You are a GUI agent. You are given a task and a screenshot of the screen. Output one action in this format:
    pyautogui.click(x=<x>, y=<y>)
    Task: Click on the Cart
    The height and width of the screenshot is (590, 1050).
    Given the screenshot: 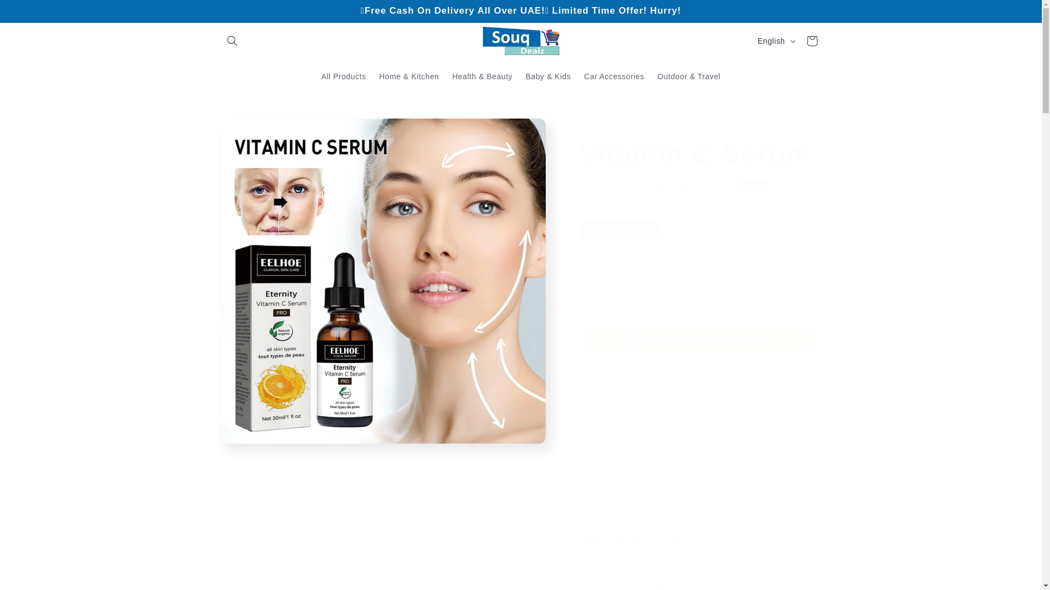 What is the action you would take?
    pyautogui.click(x=811, y=40)
    